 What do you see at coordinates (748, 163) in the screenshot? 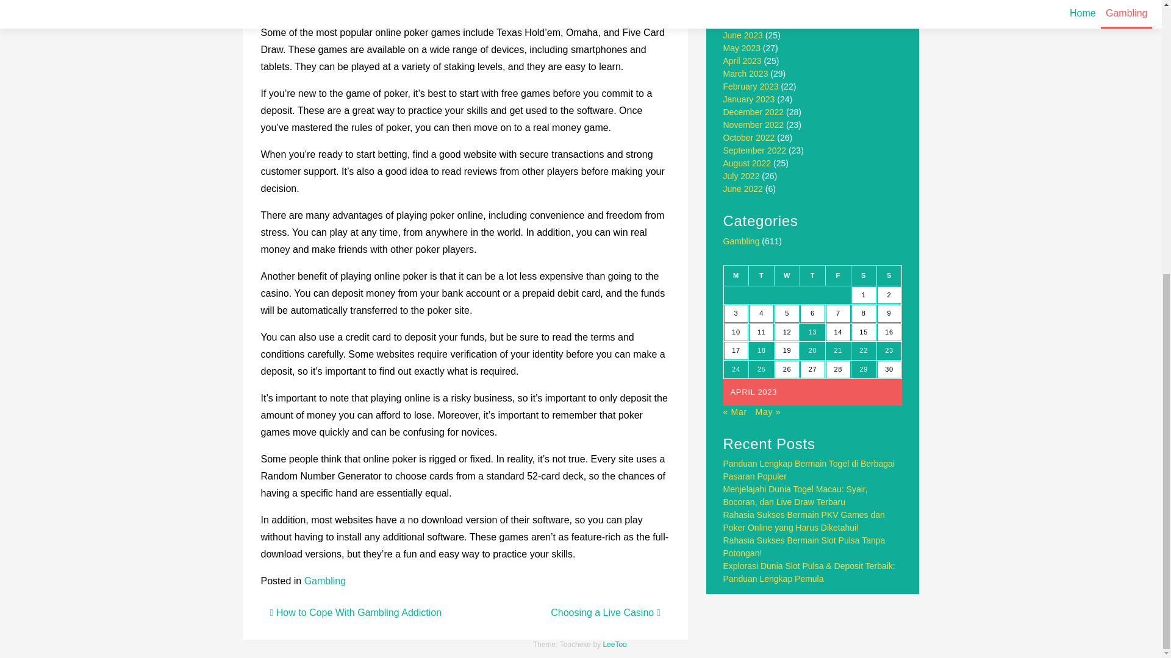
I see `August 2022` at bounding box center [748, 163].